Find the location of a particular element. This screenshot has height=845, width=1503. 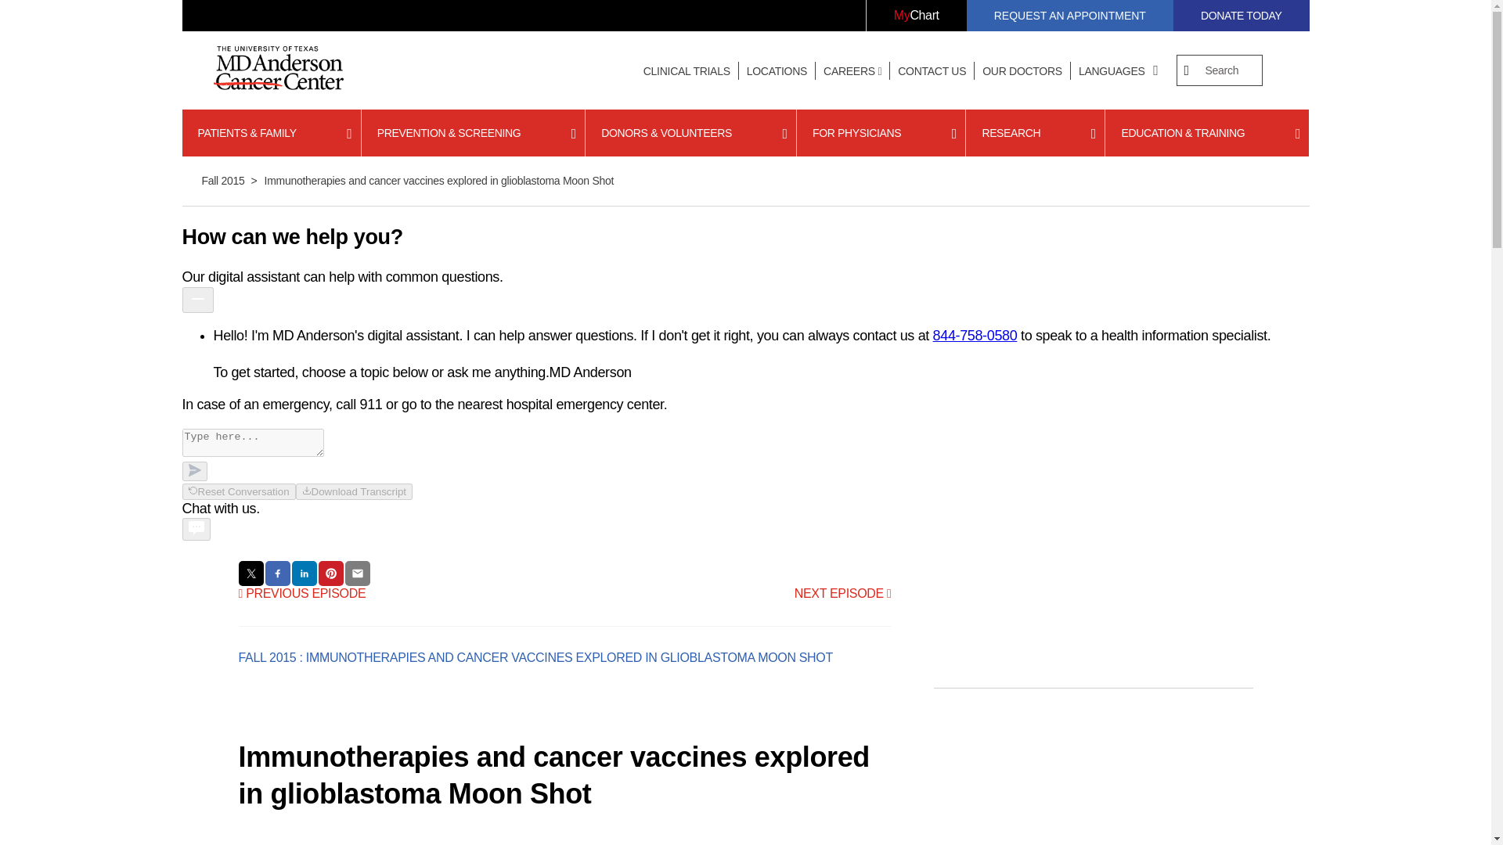

CAREERS is located at coordinates (852, 71).